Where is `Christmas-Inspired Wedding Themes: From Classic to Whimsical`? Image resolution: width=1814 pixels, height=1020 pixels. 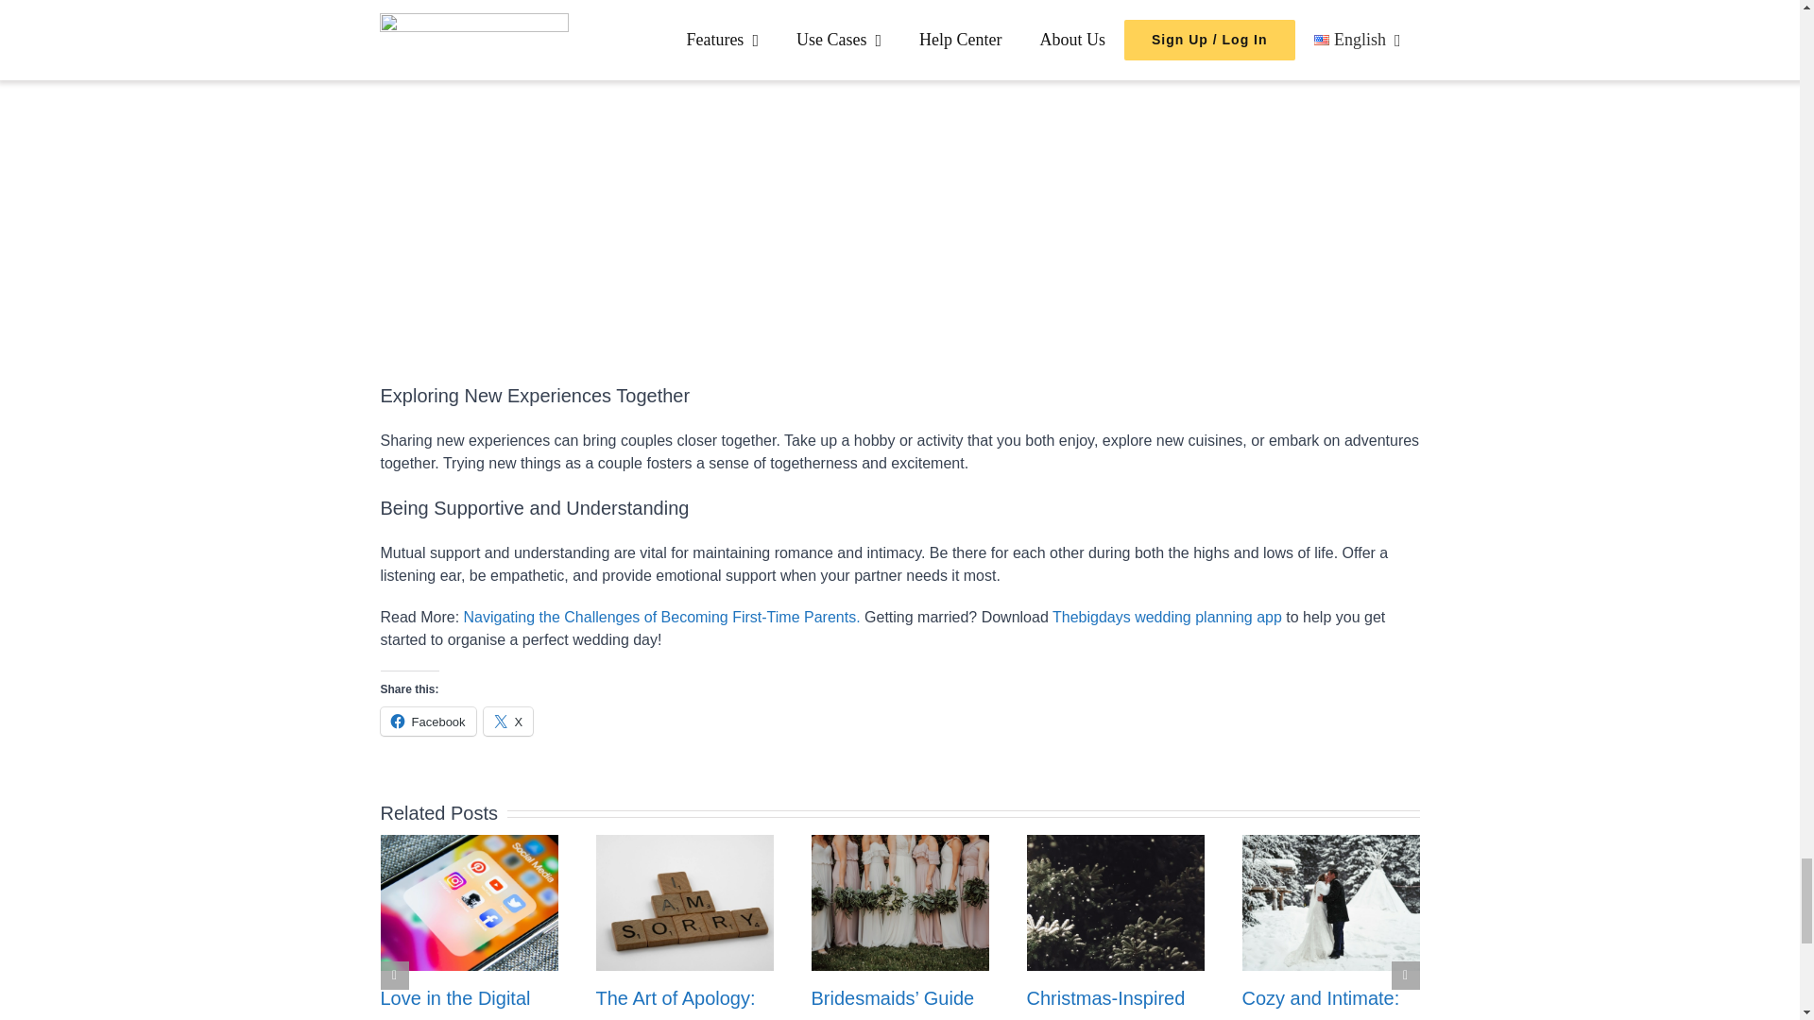
Christmas-Inspired Wedding Themes: From Classic to Whimsical is located at coordinates (1105, 1004).